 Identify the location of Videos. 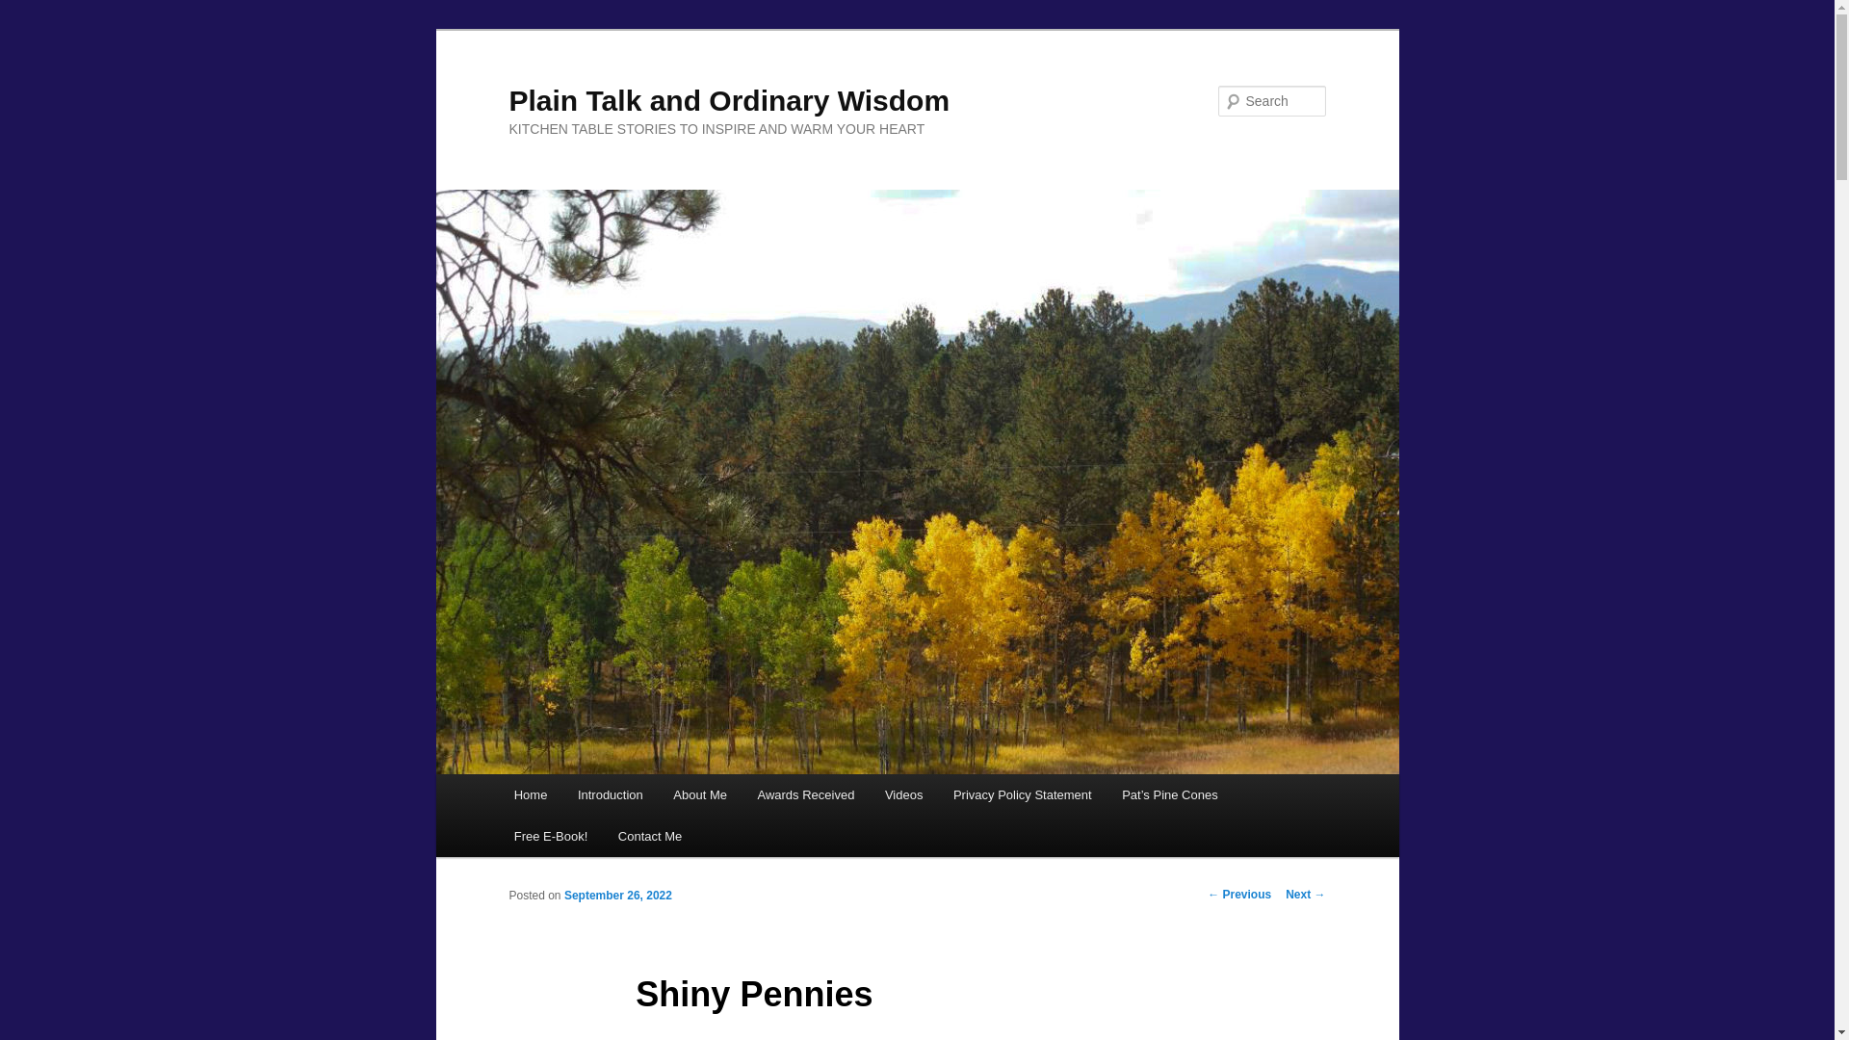
(903, 793).